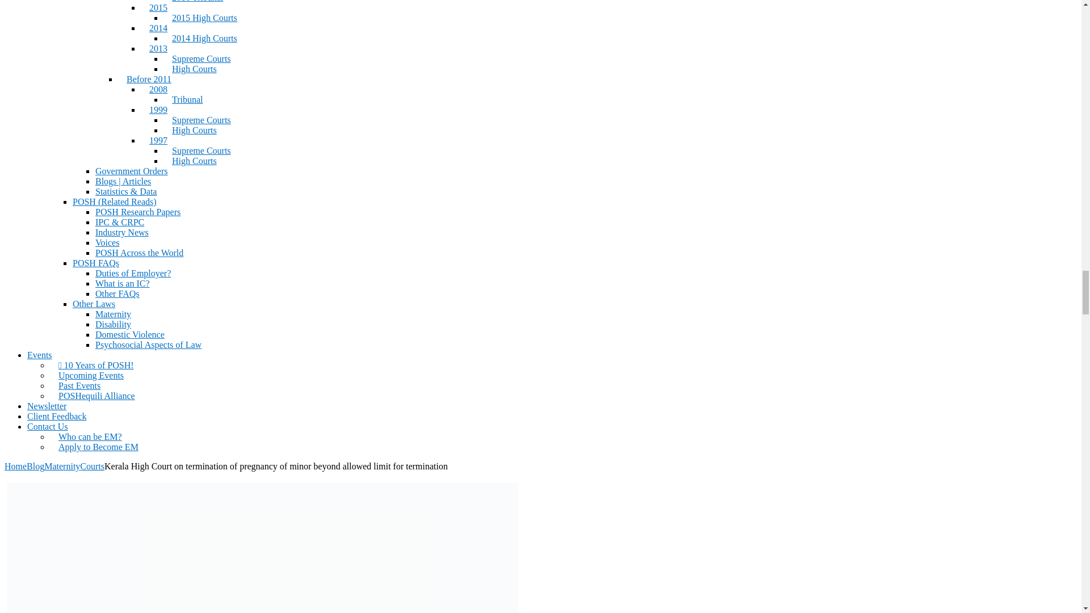 This screenshot has width=1090, height=613. Describe the element at coordinates (35, 467) in the screenshot. I see `Blog` at that location.